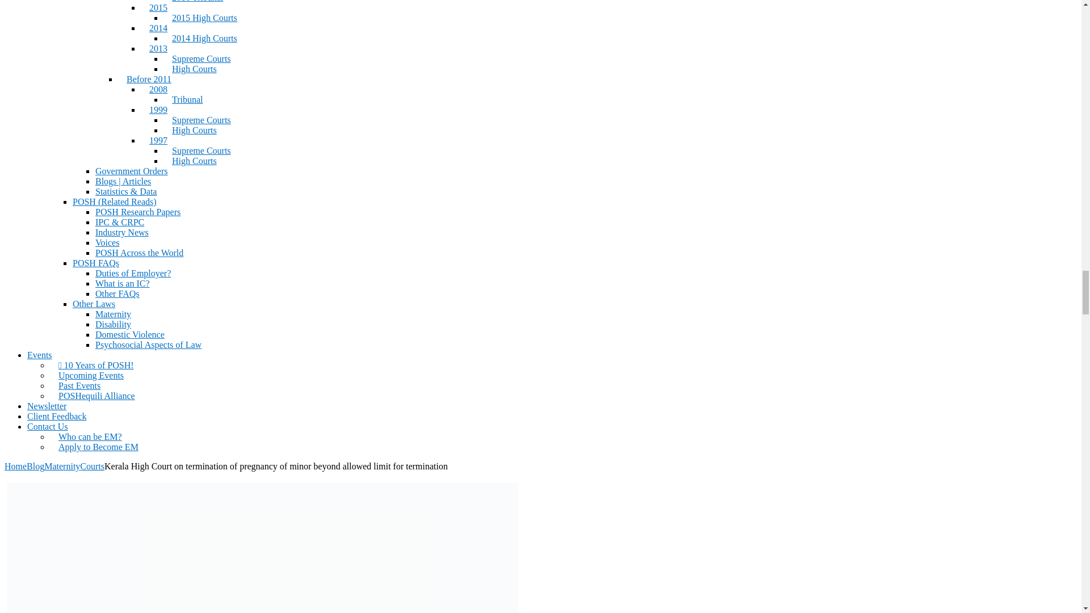 This screenshot has width=1090, height=613. Describe the element at coordinates (35, 467) in the screenshot. I see `Blog` at that location.